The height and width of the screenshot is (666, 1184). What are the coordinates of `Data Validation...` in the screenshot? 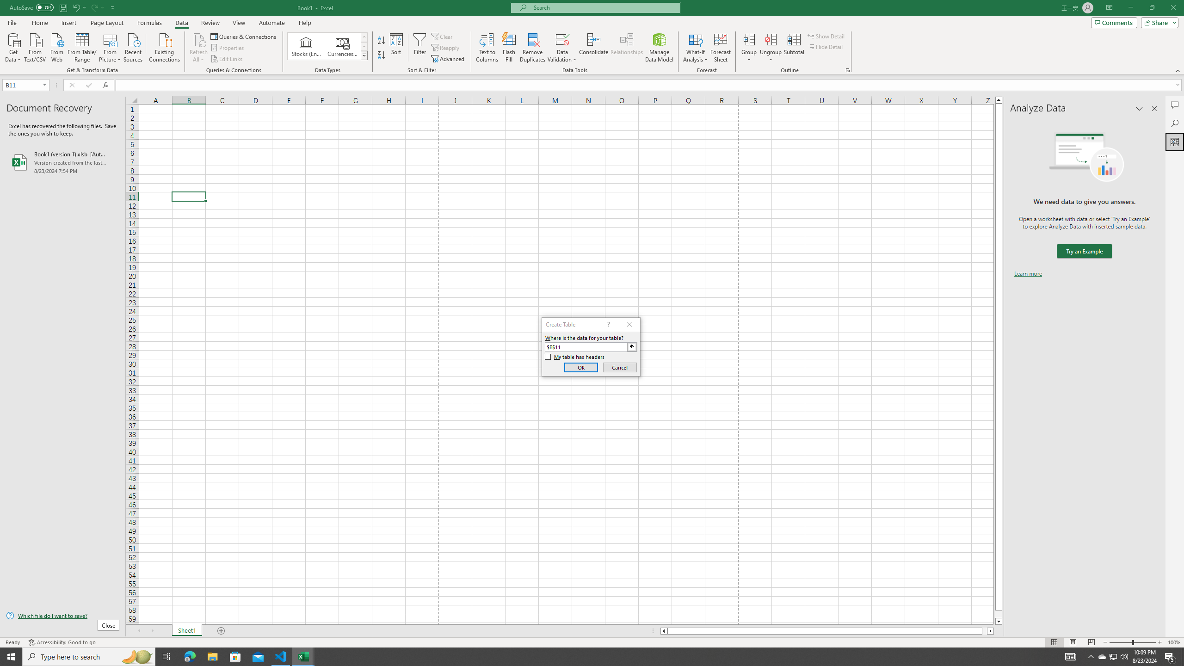 It's located at (562, 48).